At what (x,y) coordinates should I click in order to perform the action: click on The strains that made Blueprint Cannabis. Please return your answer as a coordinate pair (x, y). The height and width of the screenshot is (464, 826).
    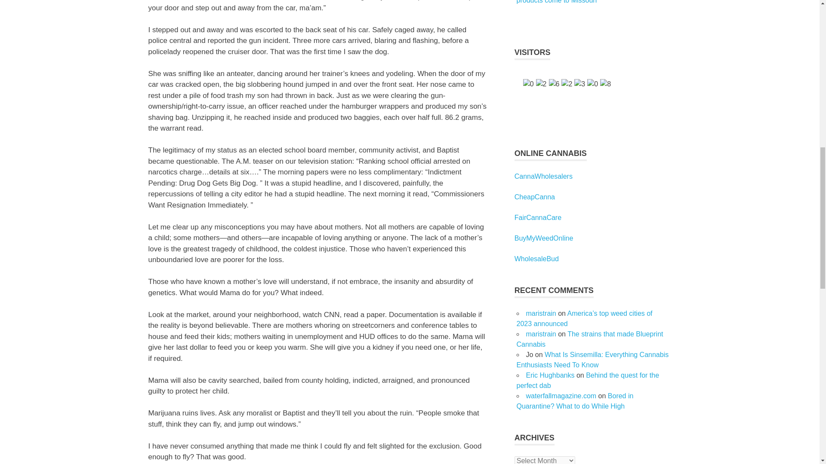
    Looking at the image, I should click on (589, 339).